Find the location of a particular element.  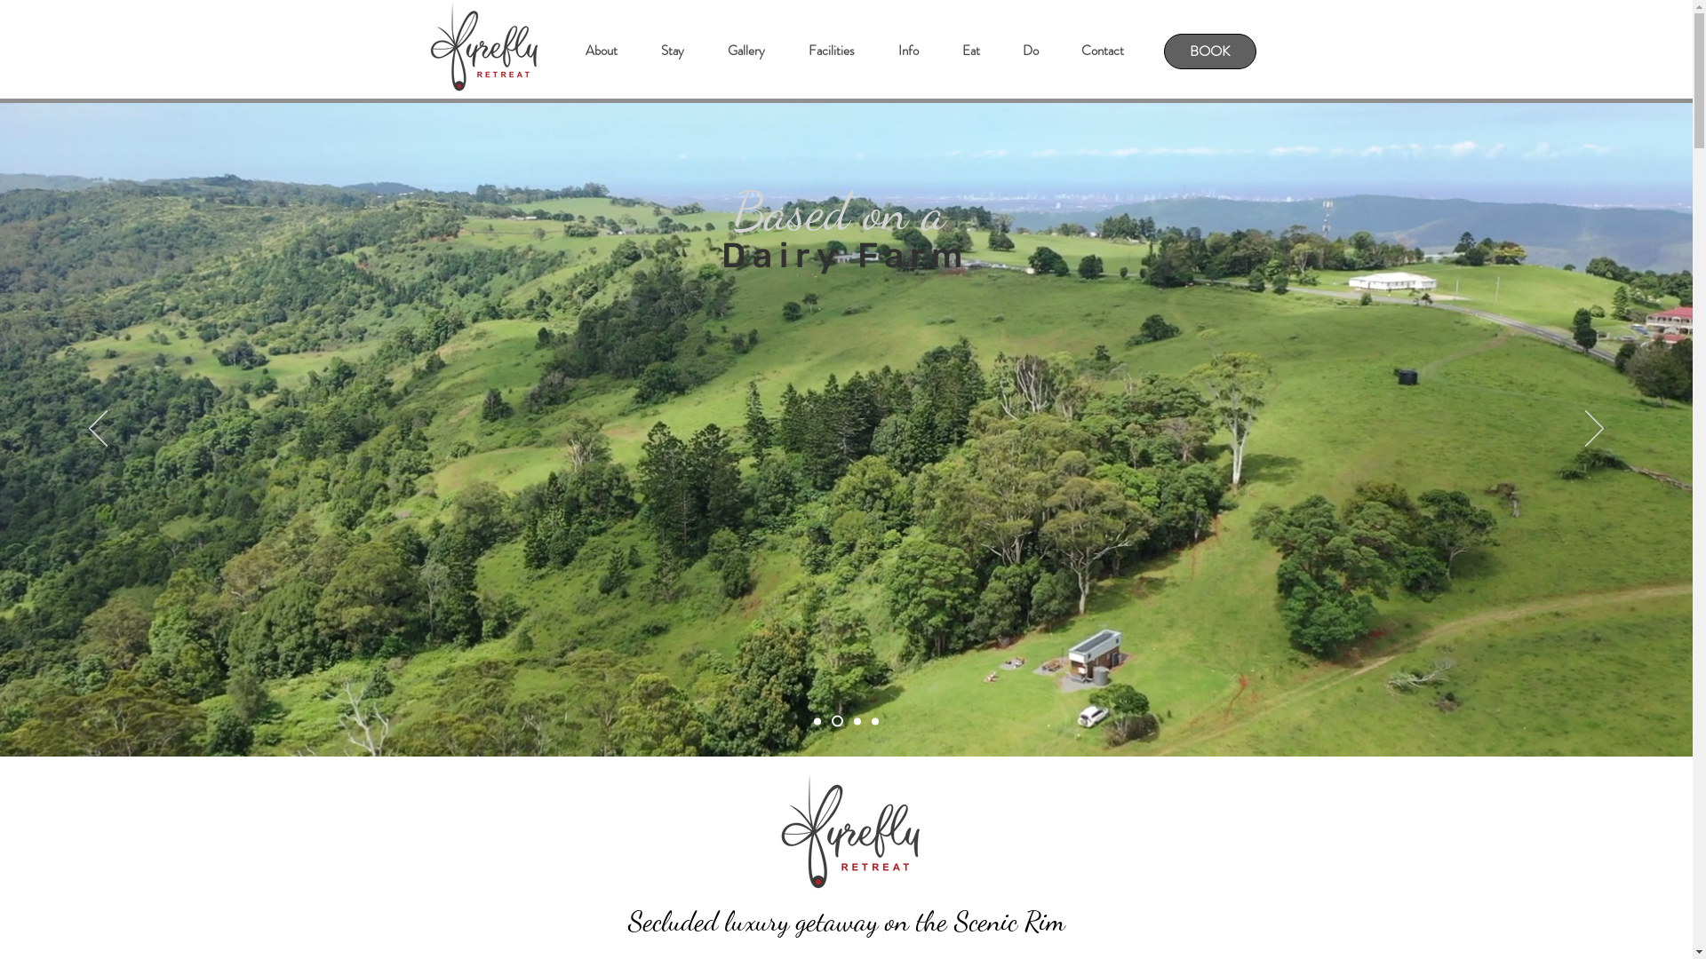

Eat is located at coordinates (970, 52).